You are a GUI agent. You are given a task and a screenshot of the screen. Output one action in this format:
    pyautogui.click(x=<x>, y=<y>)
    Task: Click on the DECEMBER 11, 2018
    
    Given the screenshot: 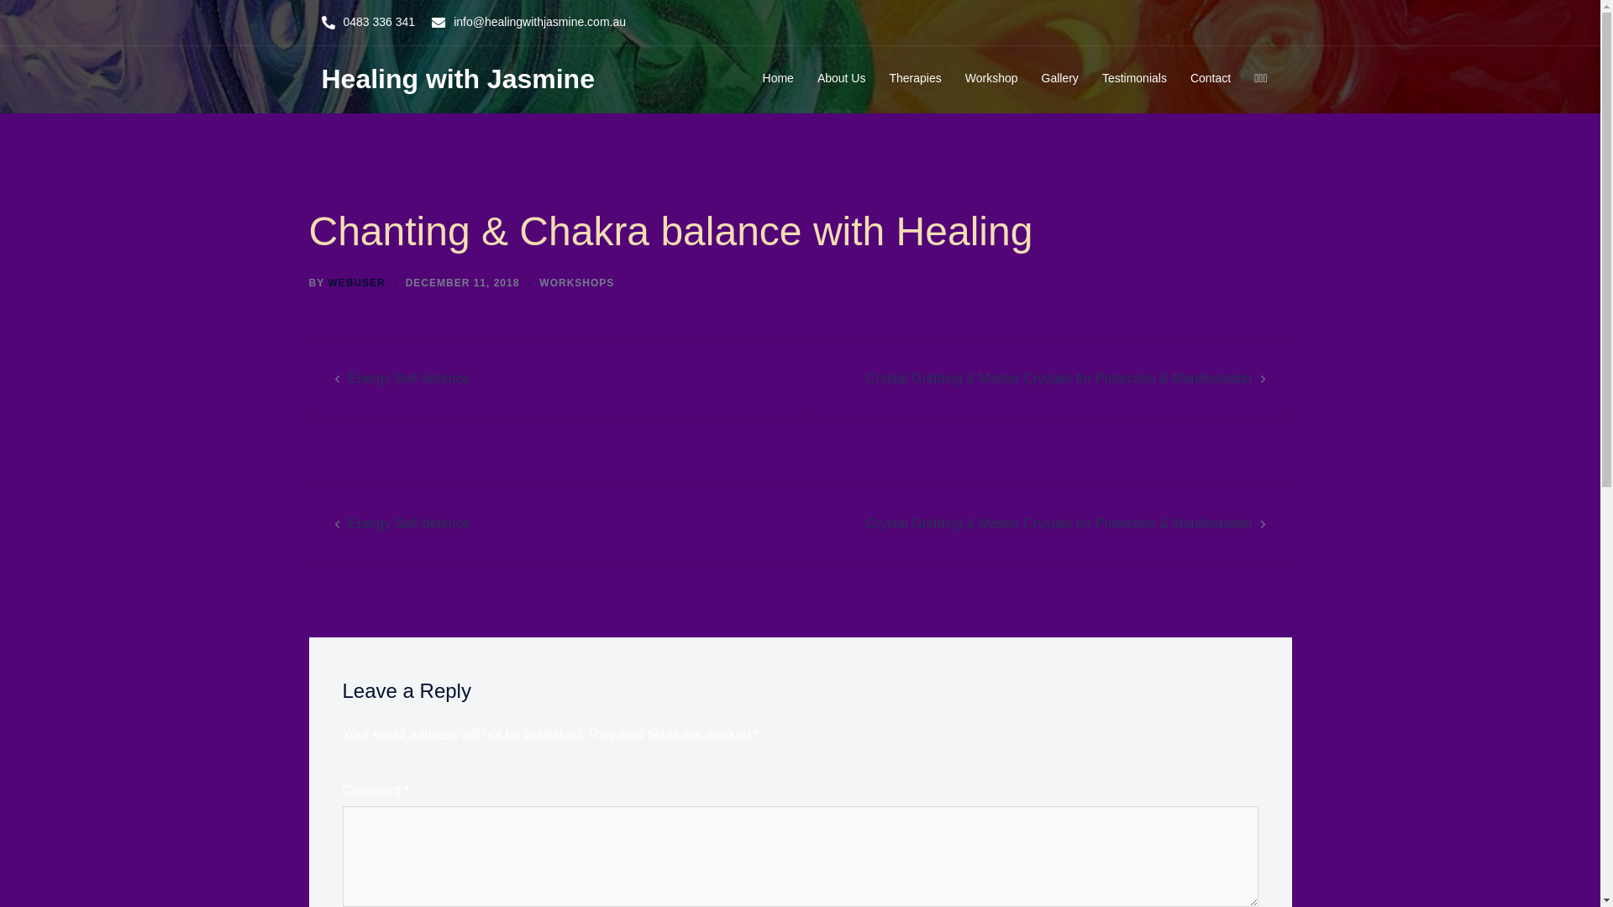 What is the action you would take?
    pyautogui.click(x=463, y=283)
    